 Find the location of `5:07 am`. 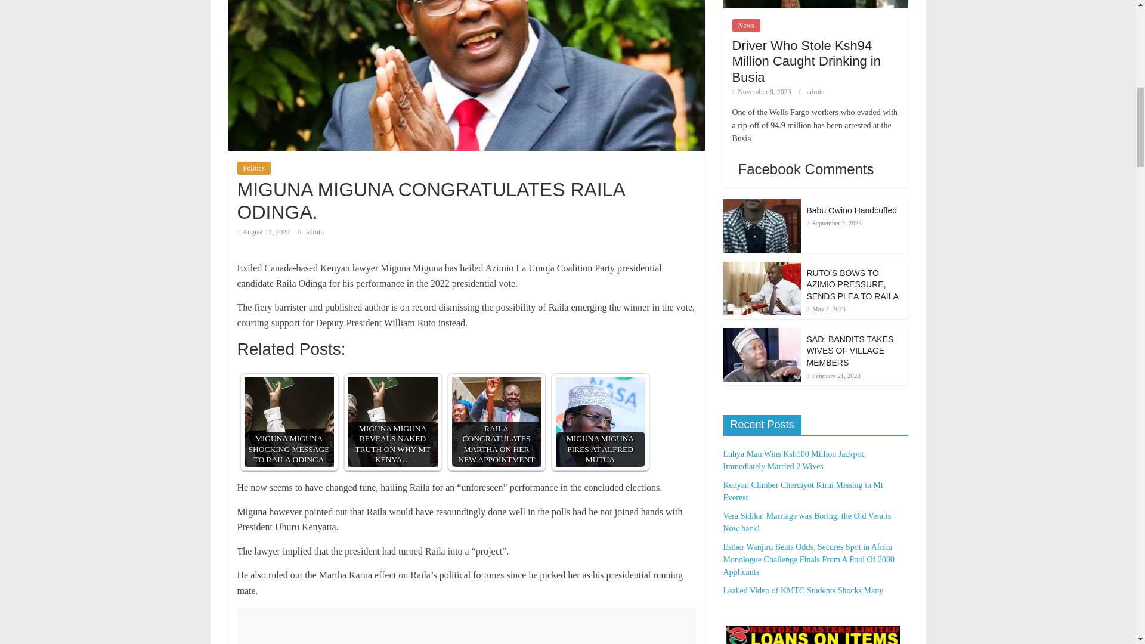

5:07 am is located at coordinates (264, 232).